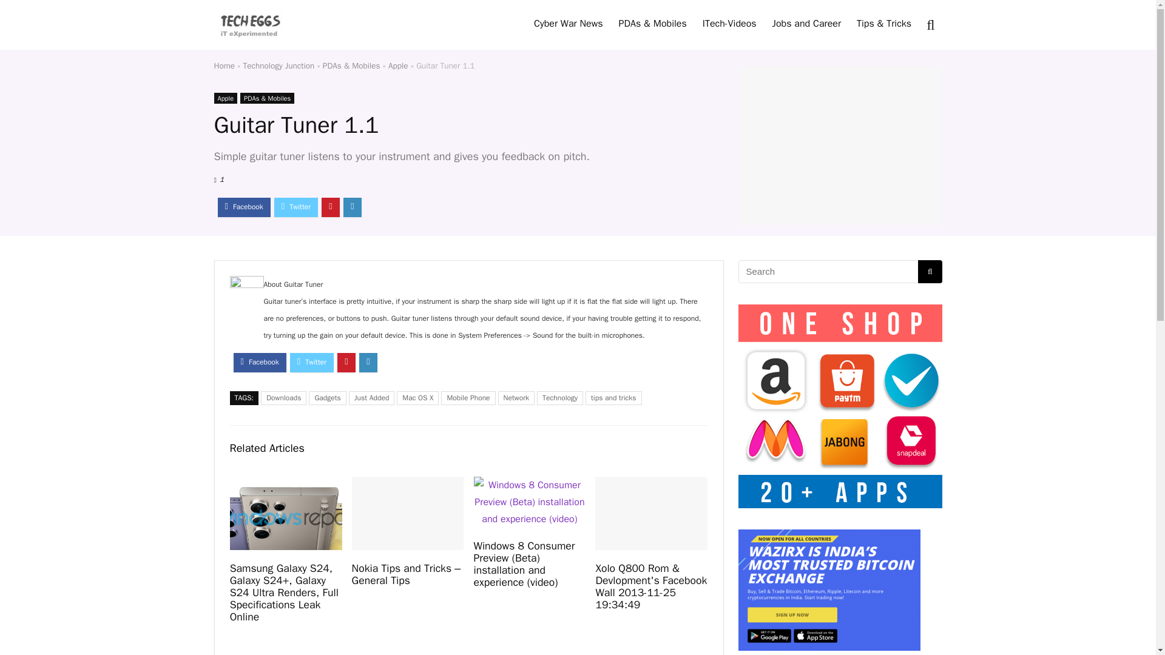 This screenshot has width=1165, height=655. What do you see at coordinates (224, 65) in the screenshot?
I see `Home` at bounding box center [224, 65].